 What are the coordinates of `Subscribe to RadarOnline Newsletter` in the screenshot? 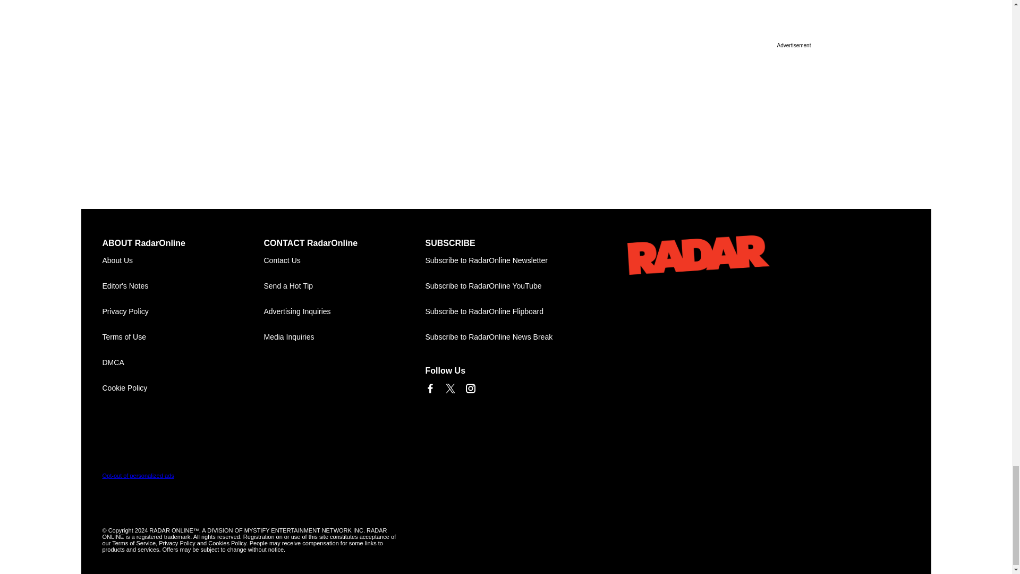 It's located at (506, 260).